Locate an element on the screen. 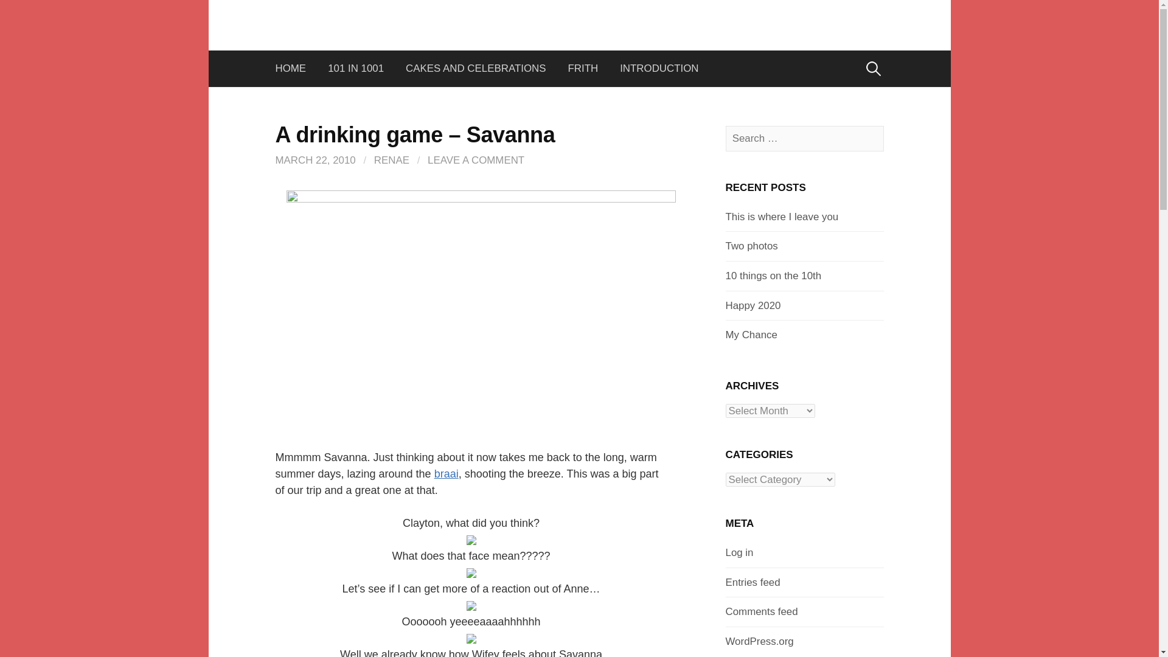 The image size is (1168, 657). Log in is located at coordinates (739, 552).